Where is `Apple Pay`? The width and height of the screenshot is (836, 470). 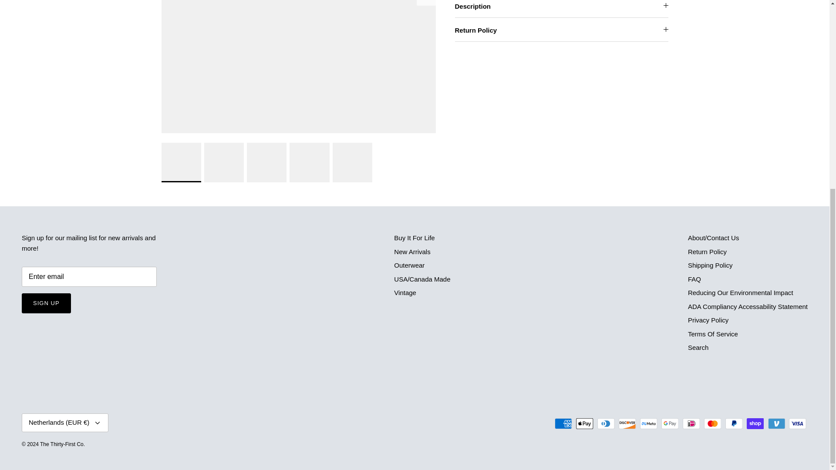
Apple Pay is located at coordinates (584, 424).